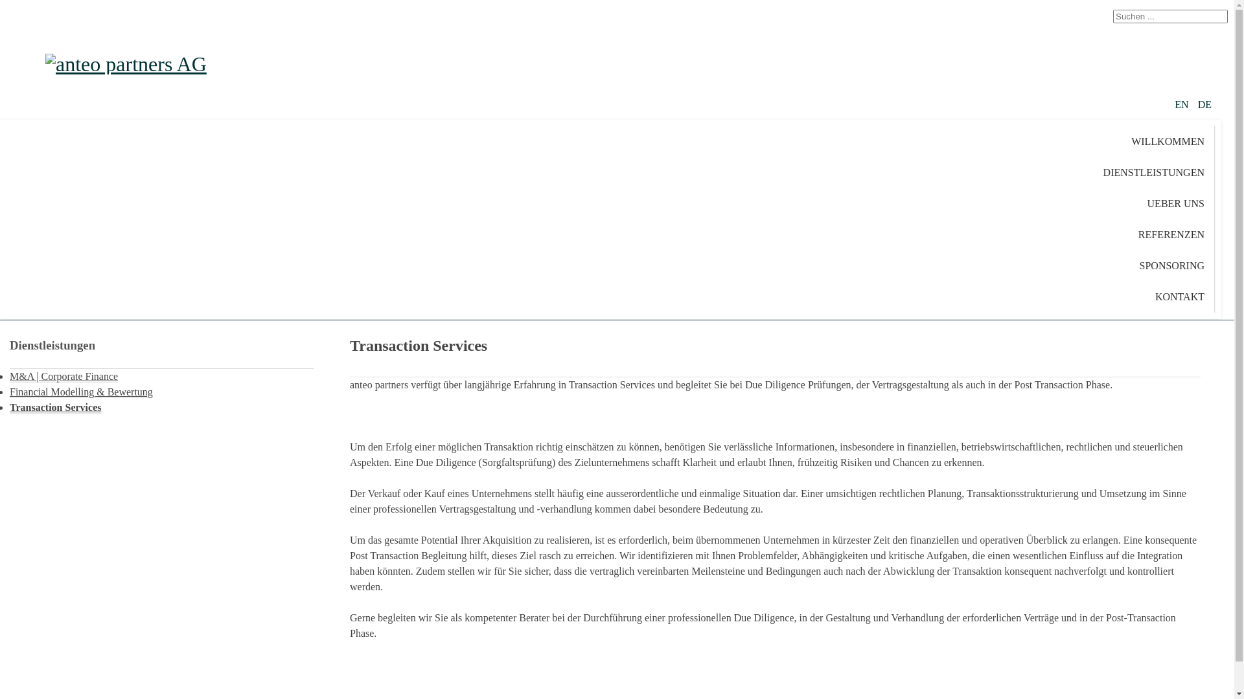 The height and width of the screenshot is (699, 1244). I want to click on DIENSTLEISTUNGEN, so click(1155, 173).